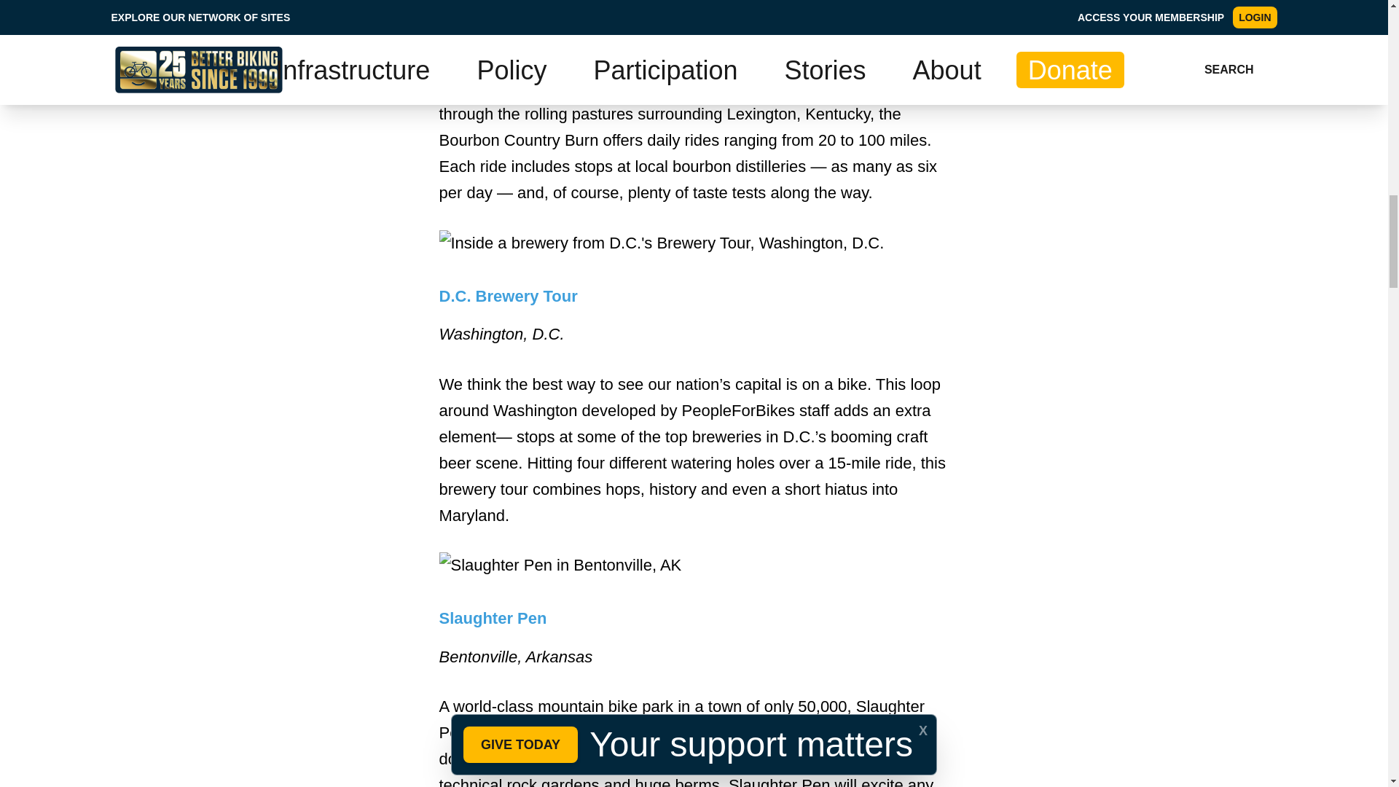 The width and height of the screenshot is (1399, 787). What do you see at coordinates (507, 296) in the screenshot?
I see `D.C. Brewery Tour` at bounding box center [507, 296].